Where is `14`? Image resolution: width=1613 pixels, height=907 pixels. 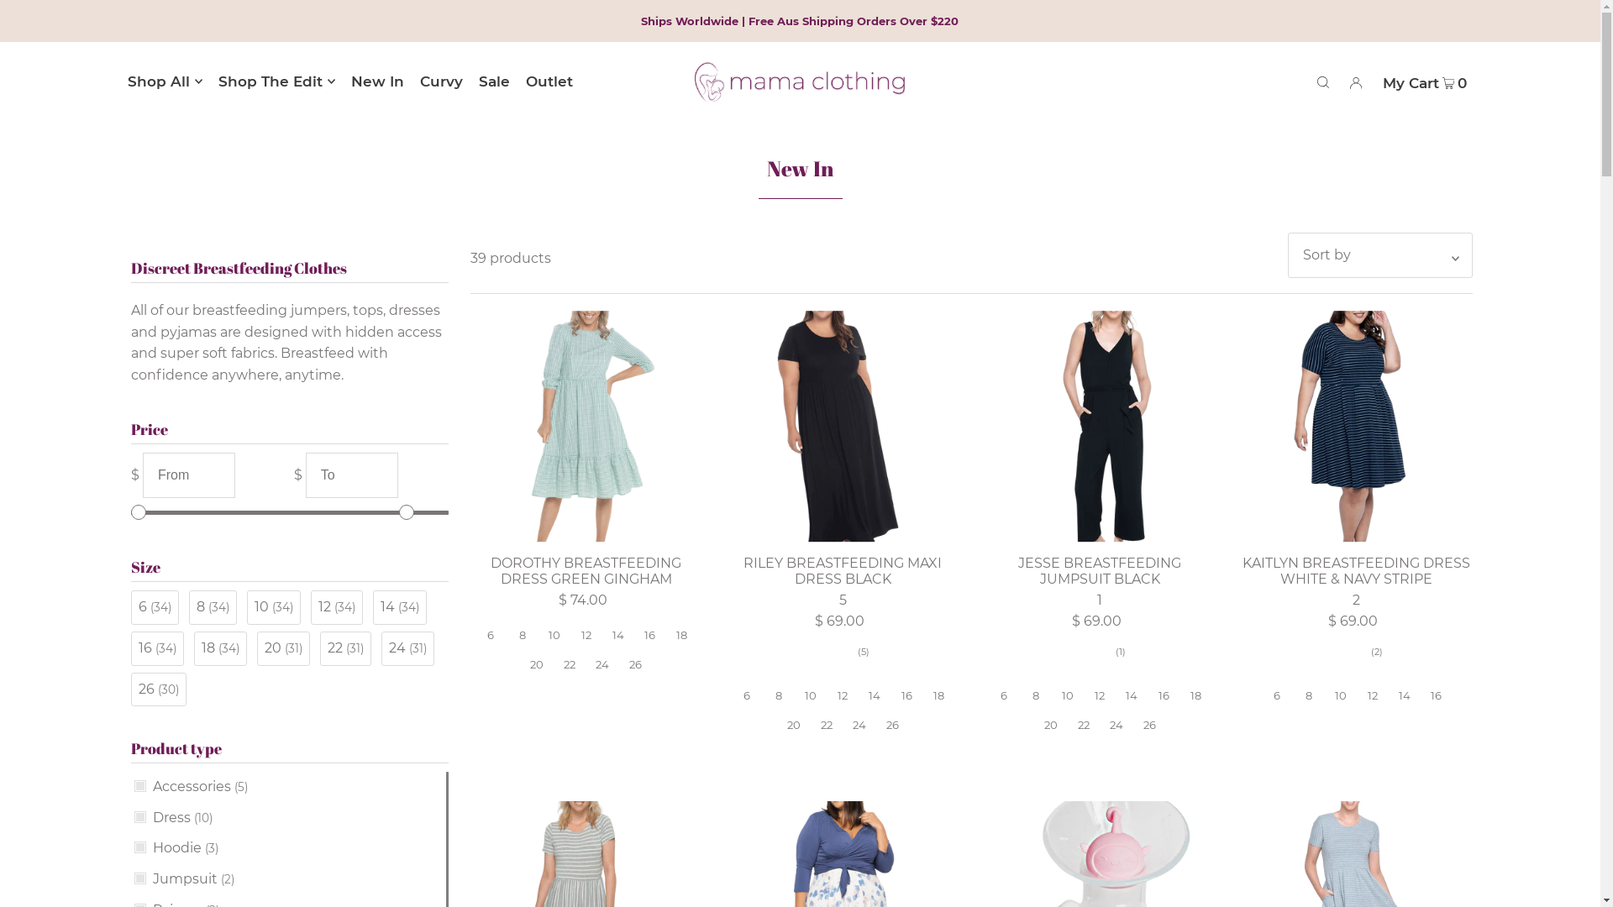
14 is located at coordinates (618, 635).